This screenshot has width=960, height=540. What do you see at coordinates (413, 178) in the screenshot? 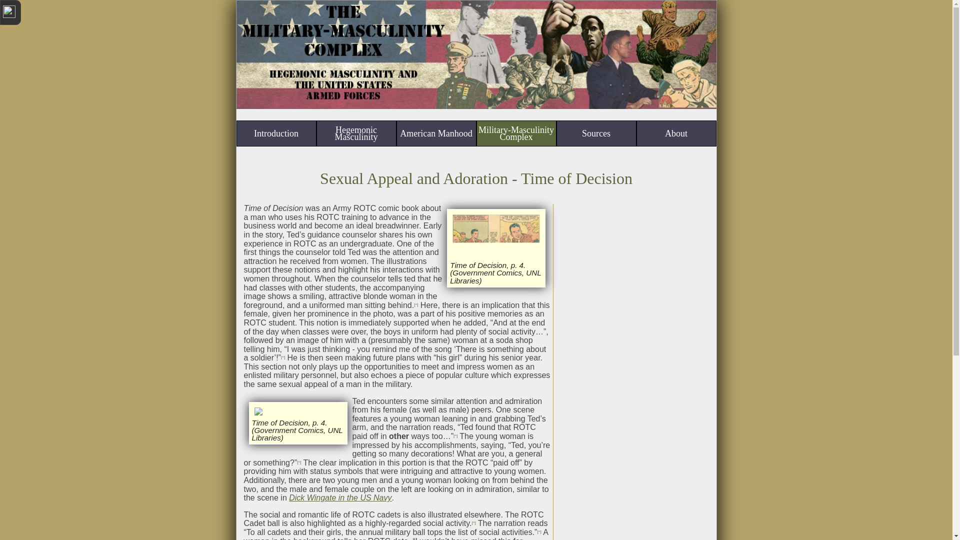
I see `Sexual Appeal and Adoration` at bounding box center [413, 178].